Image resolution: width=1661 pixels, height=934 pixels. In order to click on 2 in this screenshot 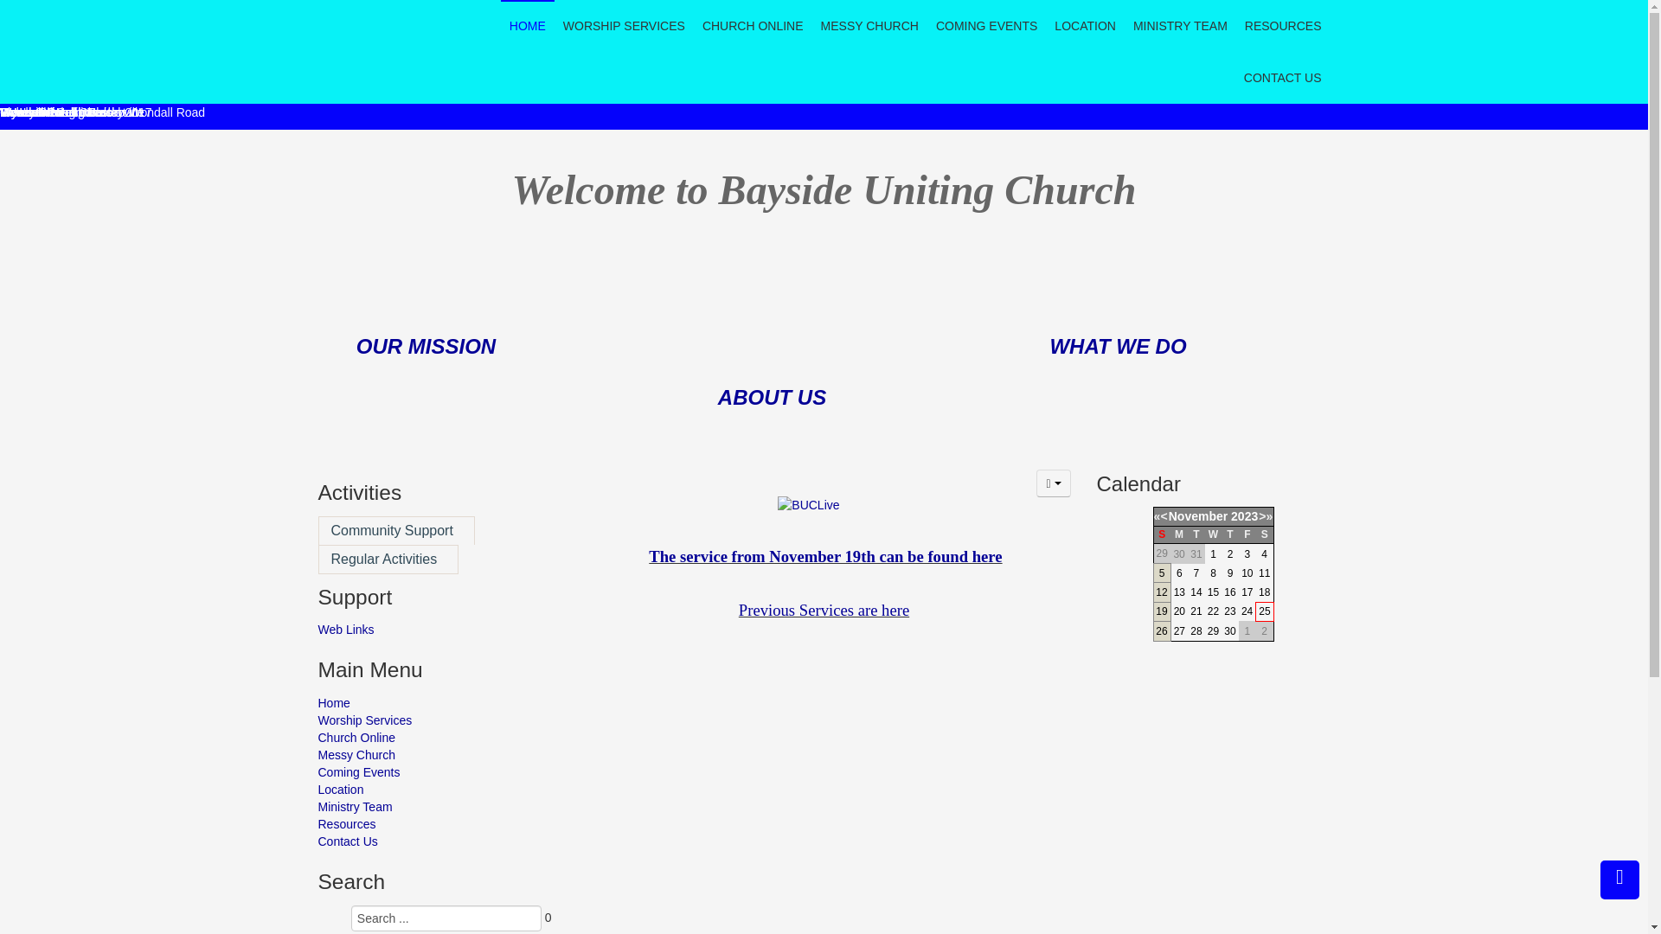, I will do `click(1230, 554)`.